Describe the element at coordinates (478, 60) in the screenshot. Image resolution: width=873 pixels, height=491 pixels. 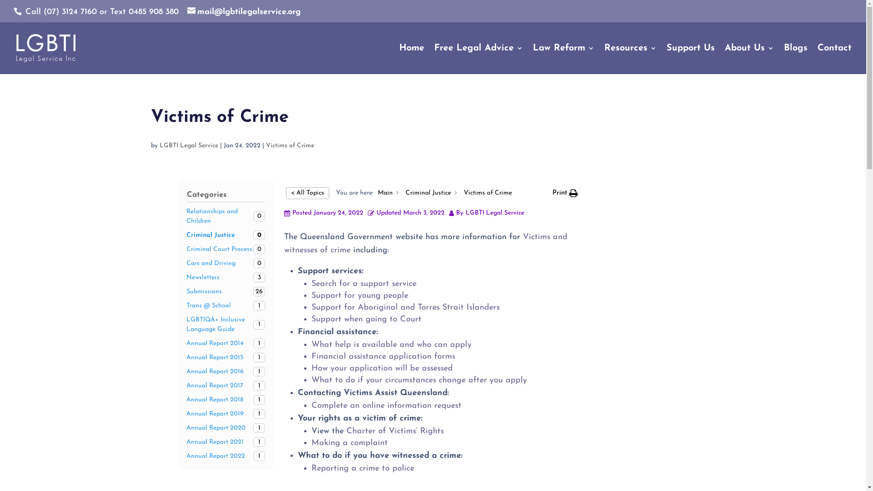
I see `Free Legal Advice` at that location.